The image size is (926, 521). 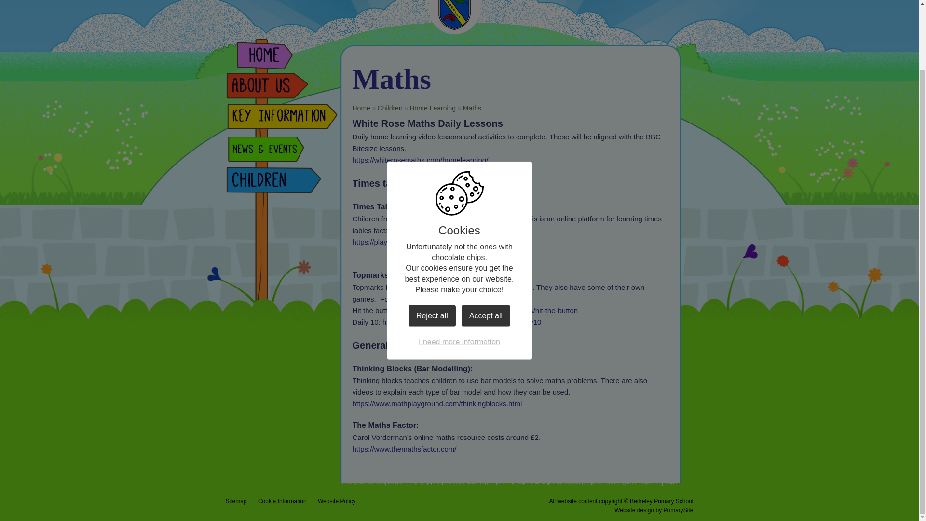 I want to click on Home Page, so click(x=453, y=17).